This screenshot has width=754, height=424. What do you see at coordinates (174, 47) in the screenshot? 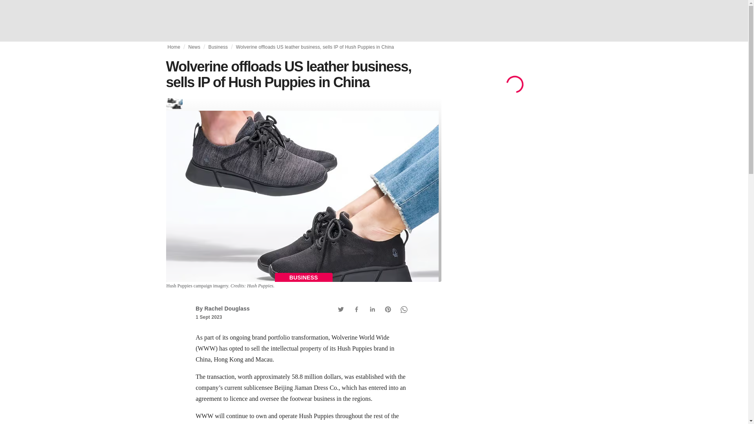
I see `Home` at bounding box center [174, 47].